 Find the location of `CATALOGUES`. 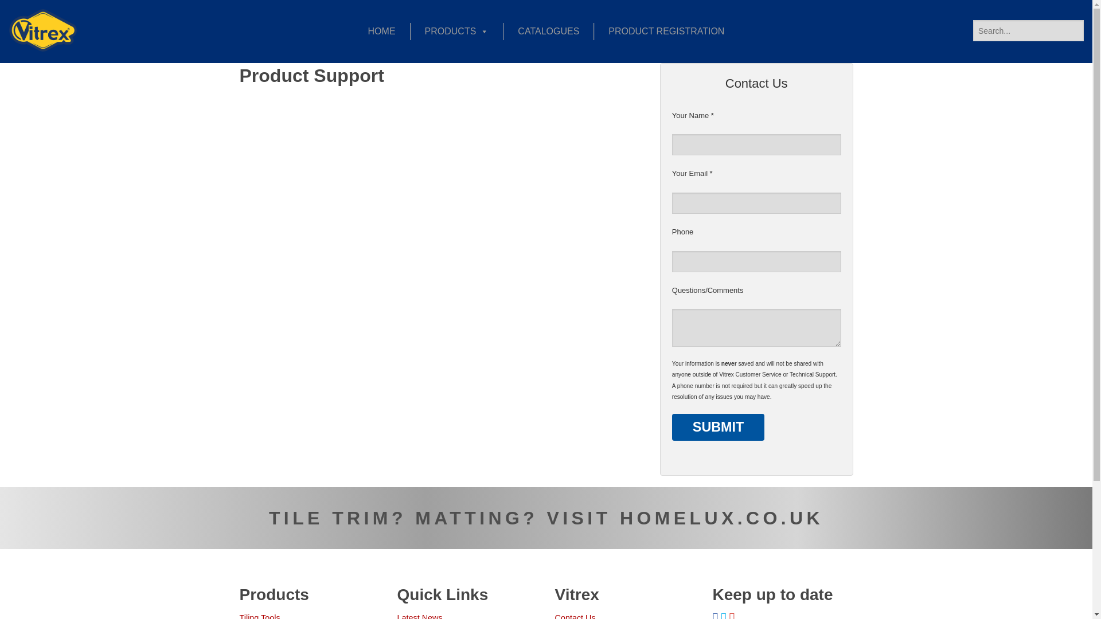

CATALOGUES is located at coordinates (548, 31).